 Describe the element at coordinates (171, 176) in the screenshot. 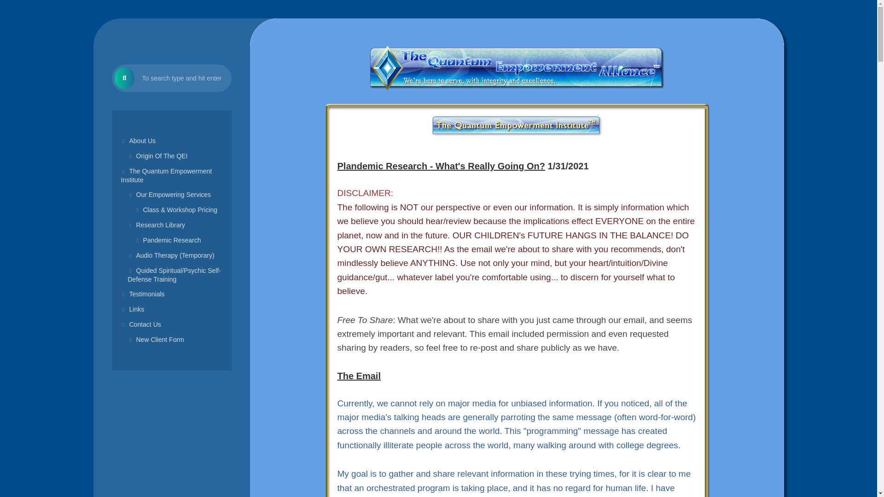

I see `The Quantum Empowerment Institute` at that location.